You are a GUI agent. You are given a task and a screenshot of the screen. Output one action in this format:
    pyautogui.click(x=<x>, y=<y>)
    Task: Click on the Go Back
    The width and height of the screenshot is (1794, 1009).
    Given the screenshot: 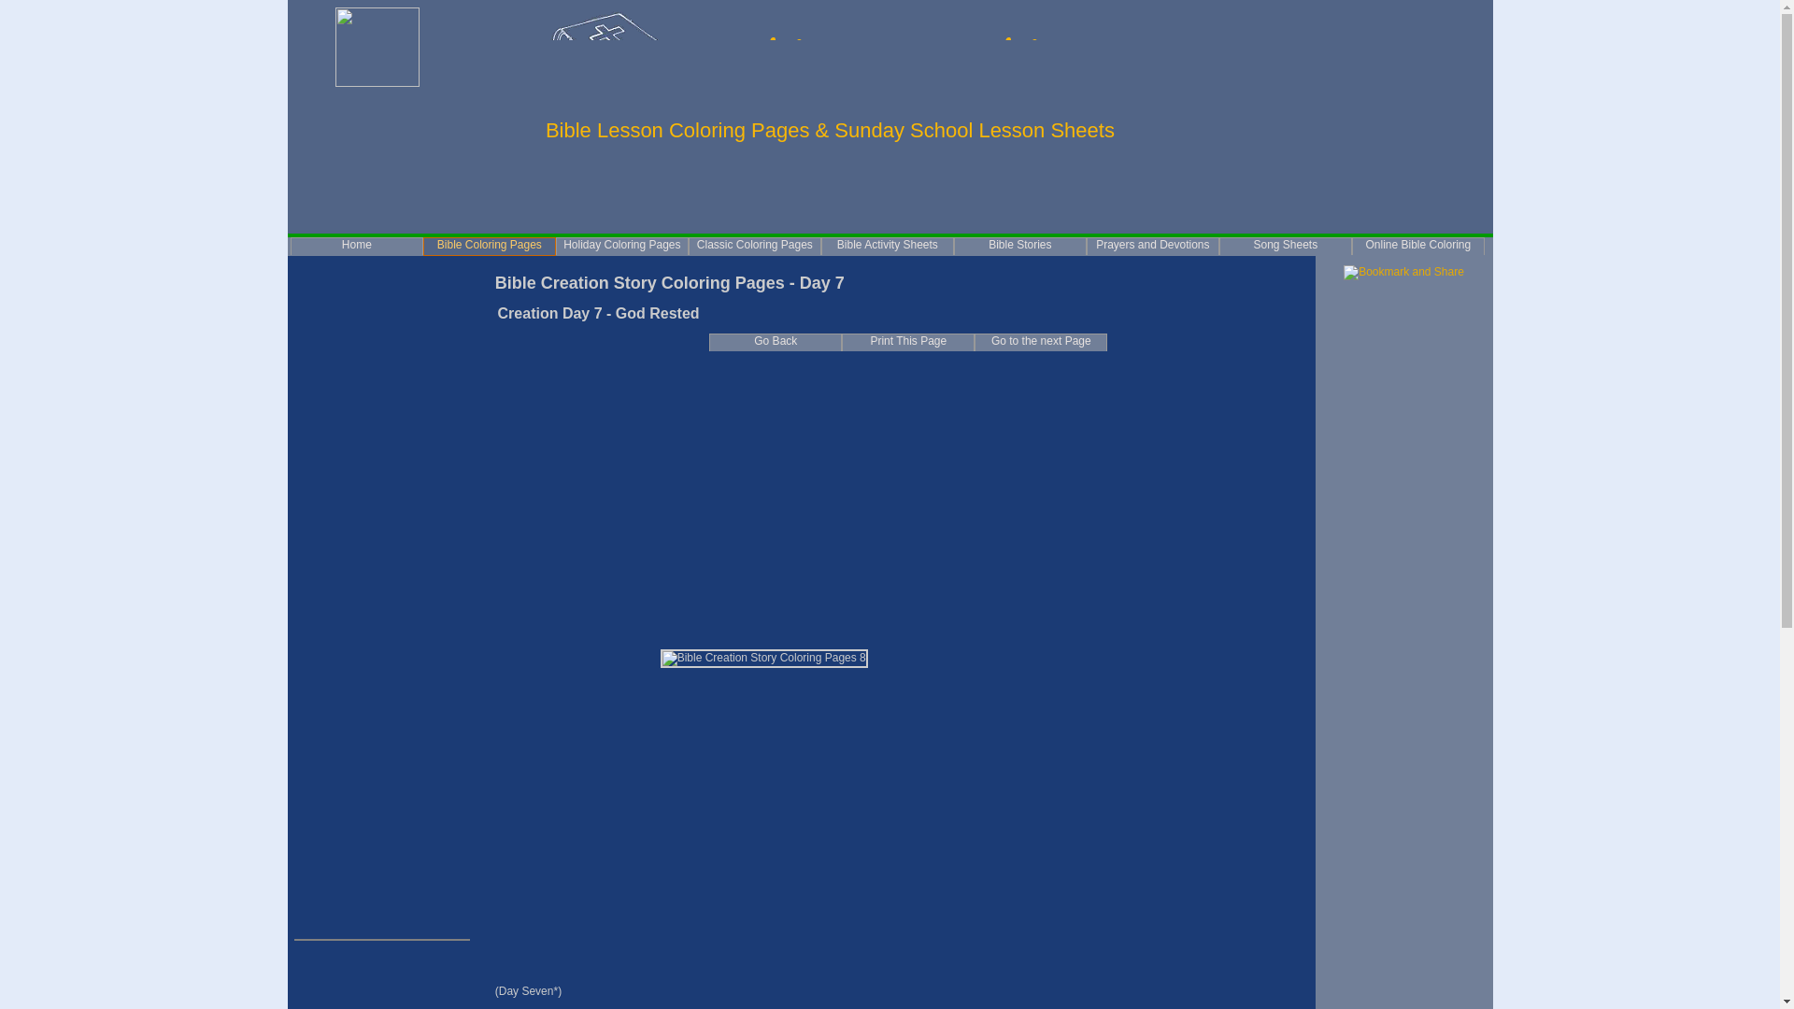 What is the action you would take?
    pyautogui.click(x=775, y=342)
    